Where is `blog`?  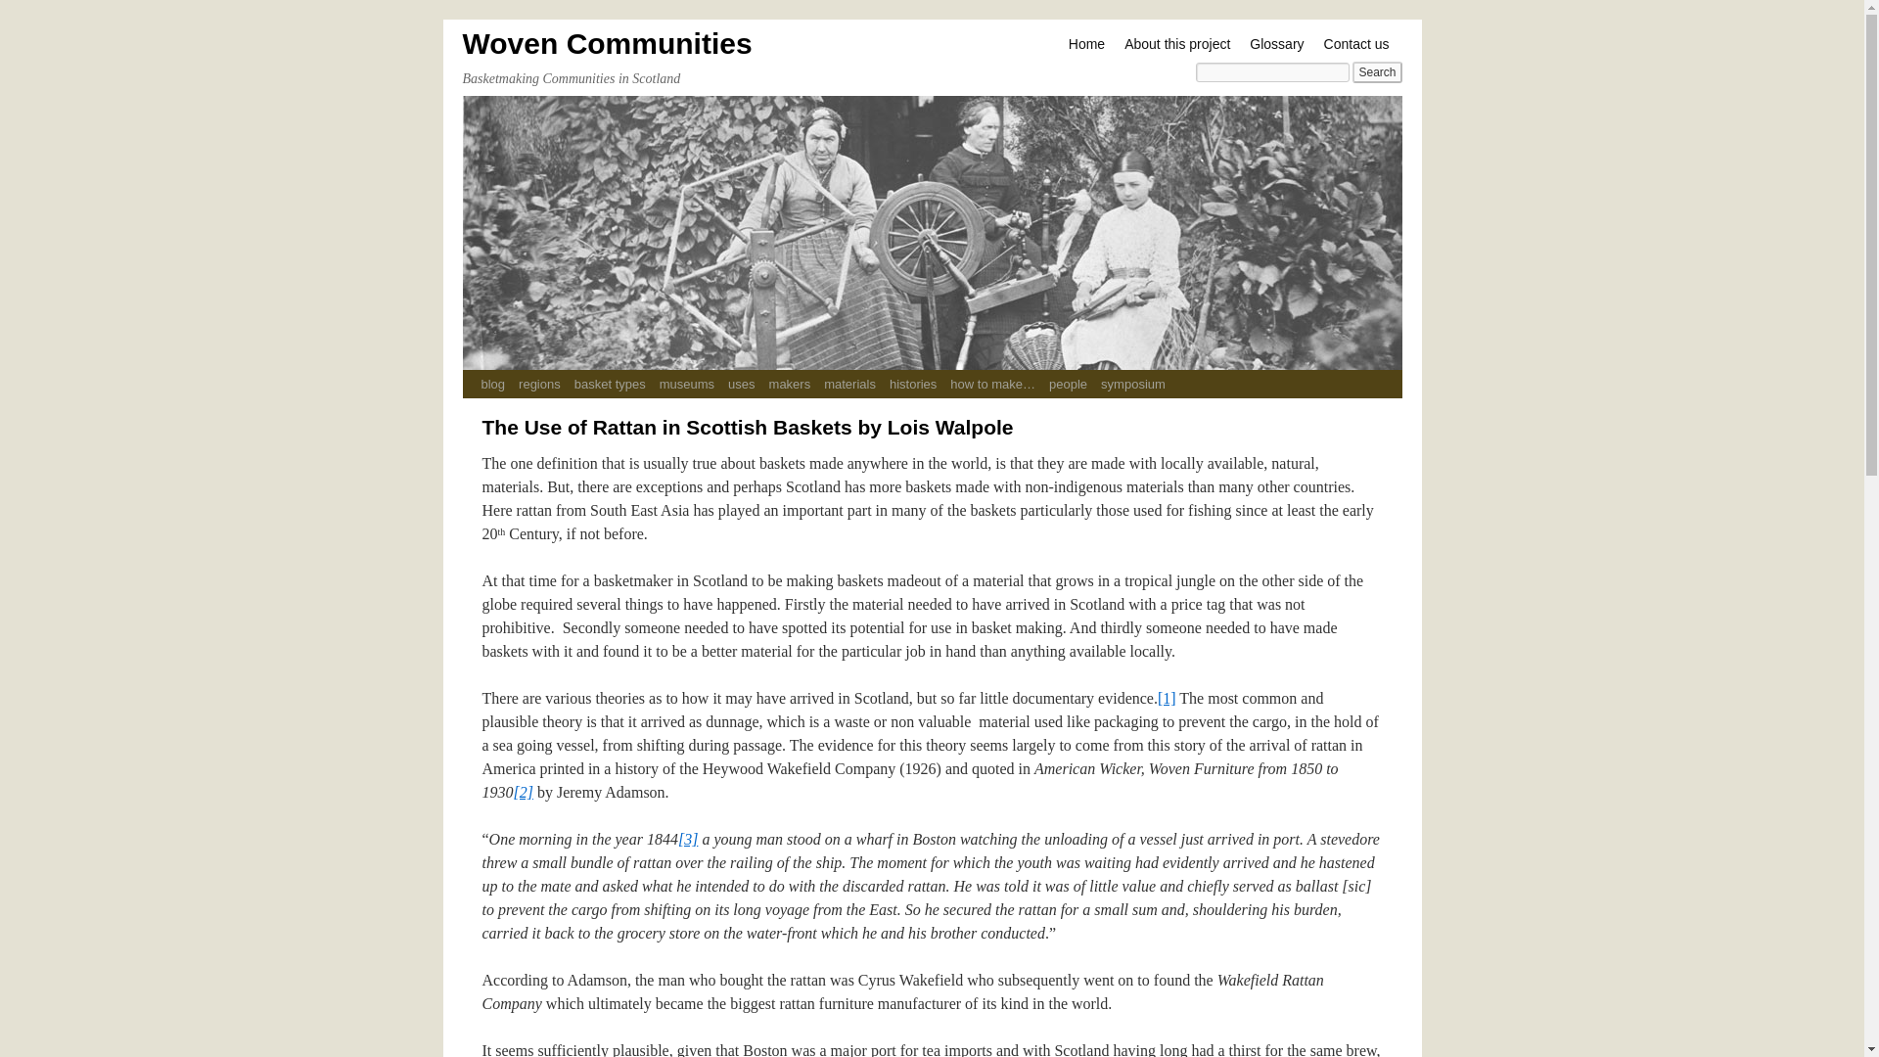
blog is located at coordinates (491, 384).